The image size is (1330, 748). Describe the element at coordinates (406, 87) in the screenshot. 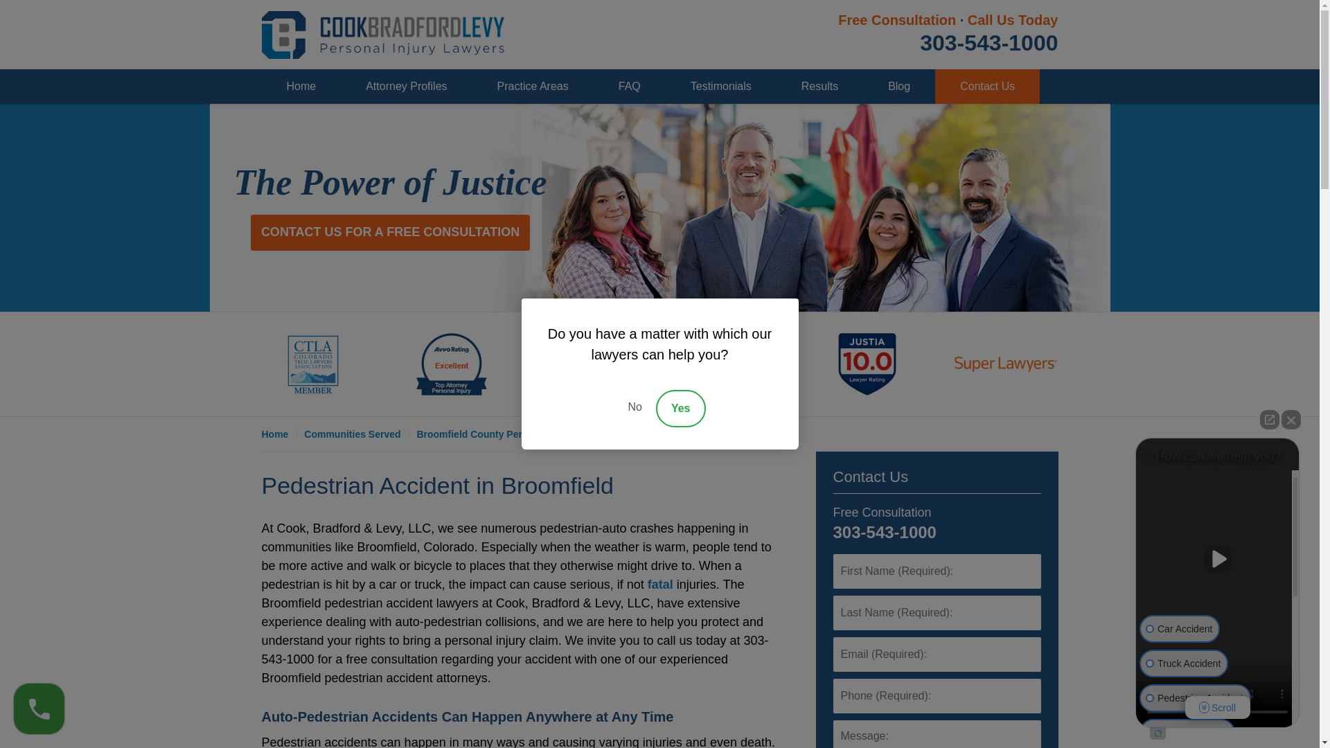

I see `Attorney Profiles` at that location.